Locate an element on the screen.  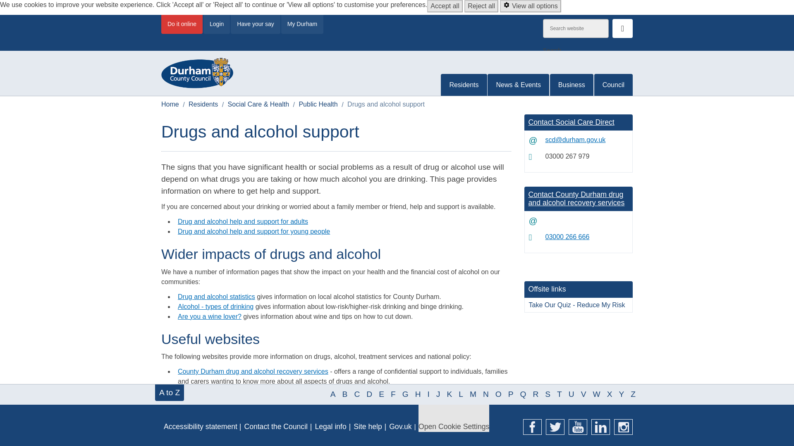
My Durham is located at coordinates (302, 24).